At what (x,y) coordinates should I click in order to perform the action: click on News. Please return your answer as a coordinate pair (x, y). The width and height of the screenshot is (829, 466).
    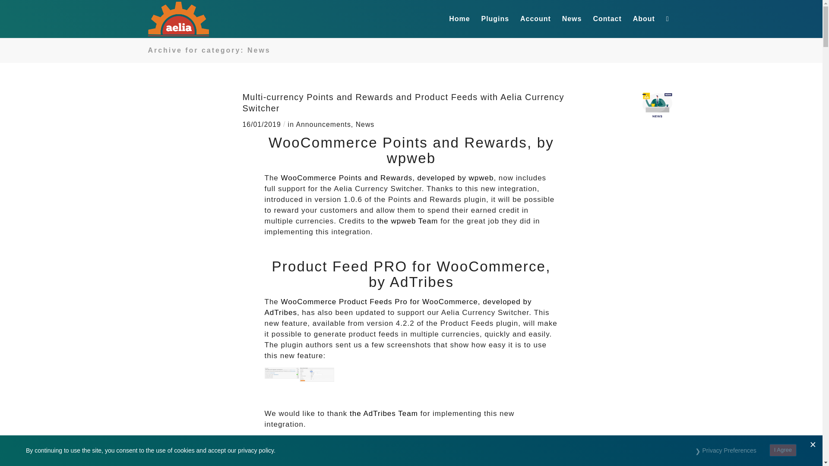
    Looking at the image, I should click on (365, 124).